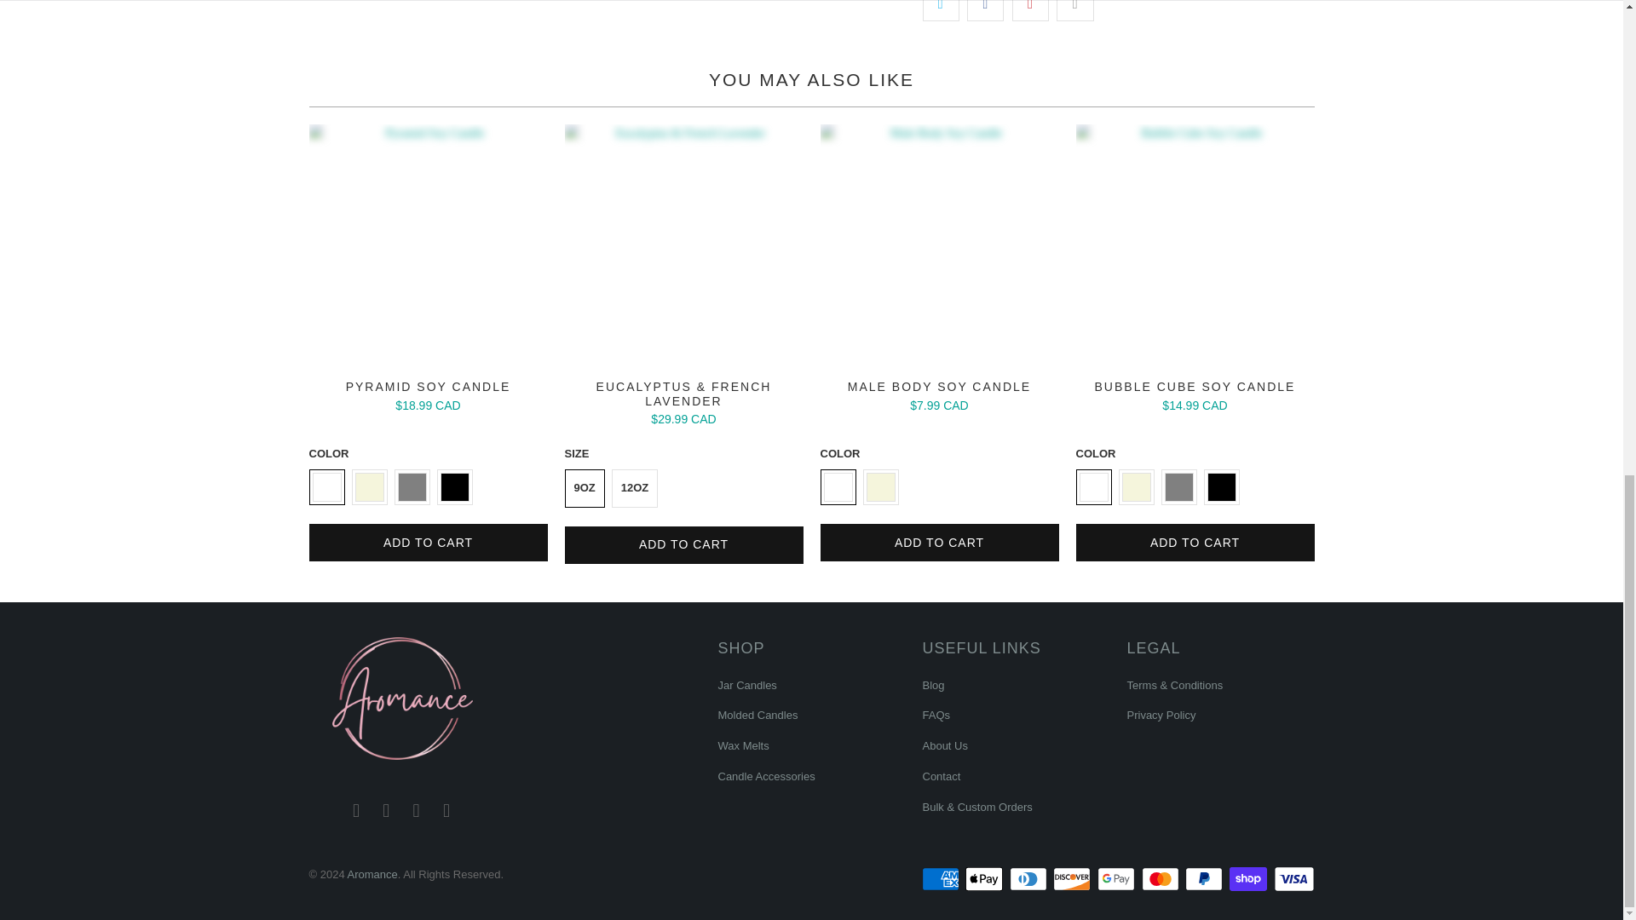 This screenshot has width=1636, height=920. What do you see at coordinates (1118, 879) in the screenshot?
I see `Google Pay` at bounding box center [1118, 879].